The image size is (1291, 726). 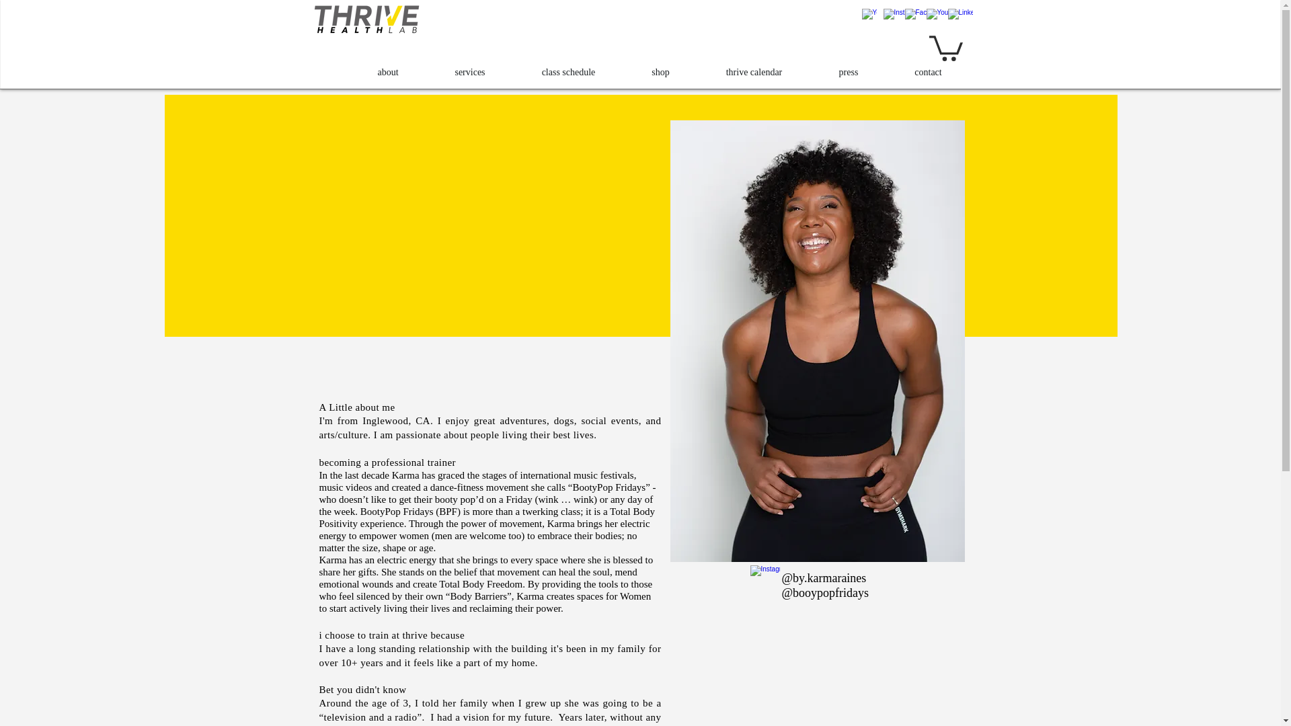 I want to click on press, so click(x=849, y=73).